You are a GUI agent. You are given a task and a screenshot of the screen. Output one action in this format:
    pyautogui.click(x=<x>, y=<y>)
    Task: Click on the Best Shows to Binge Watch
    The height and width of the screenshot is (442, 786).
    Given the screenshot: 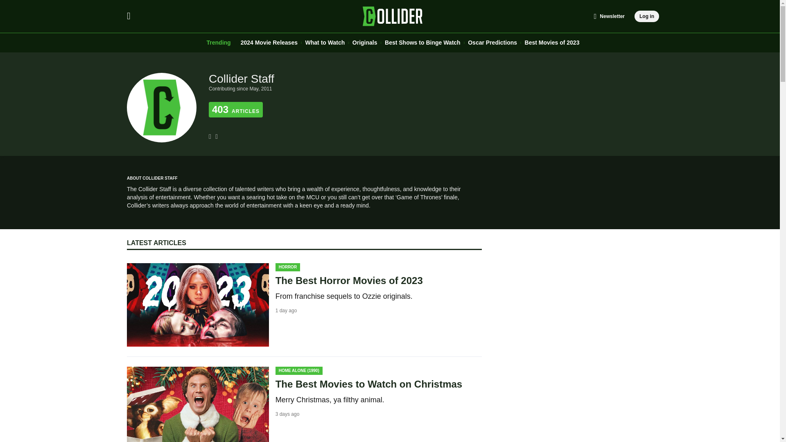 What is the action you would take?
    pyautogui.click(x=422, y=43)
    